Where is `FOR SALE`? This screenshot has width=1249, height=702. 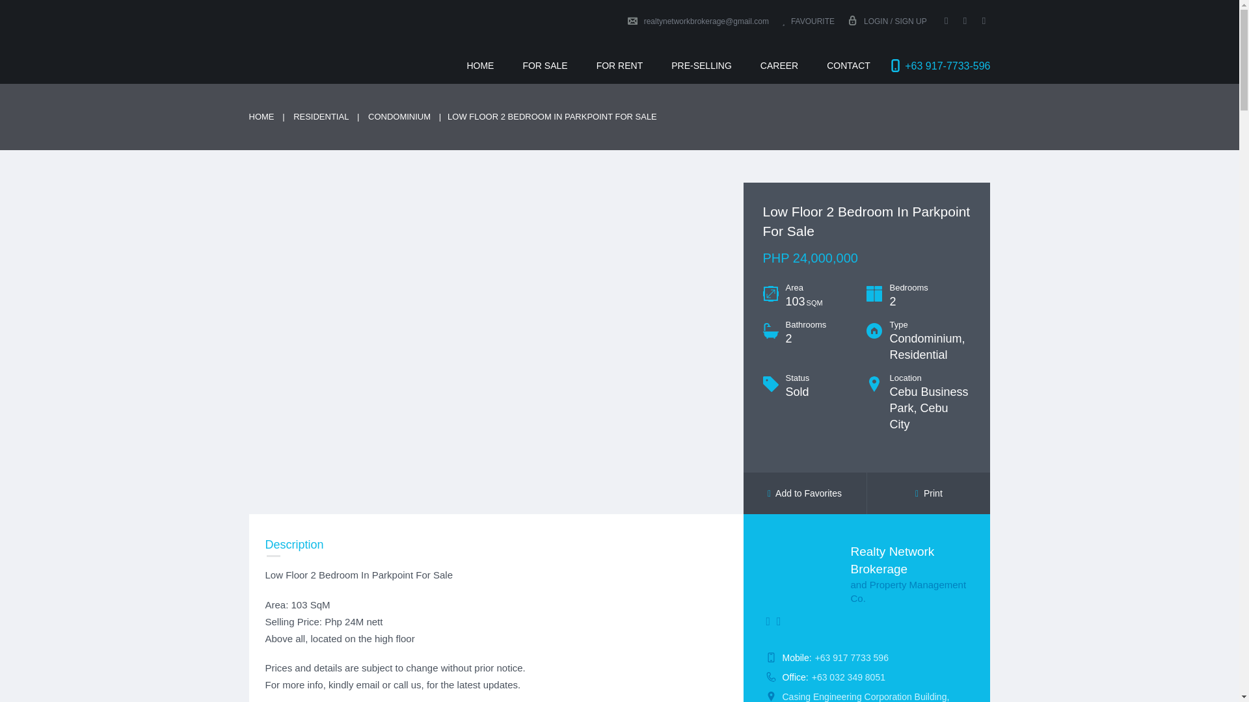 FOR SALE is located at coordinates (545, 65).